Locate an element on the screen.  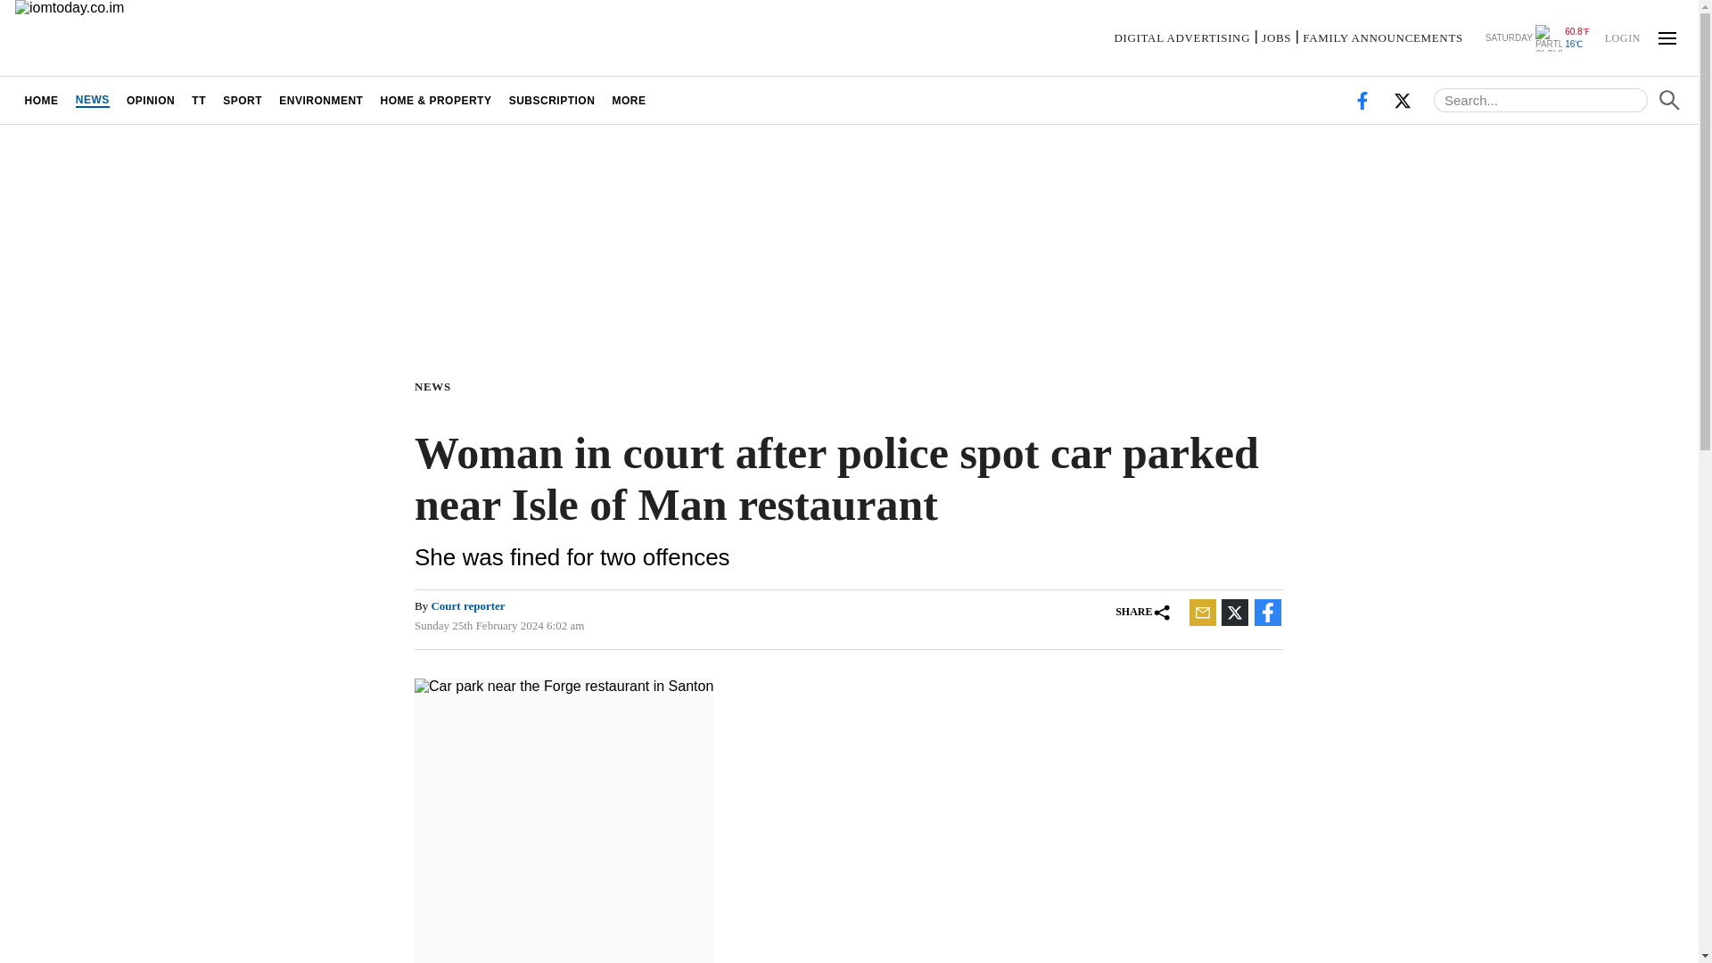
MORE is located at coordinates (629, 100).